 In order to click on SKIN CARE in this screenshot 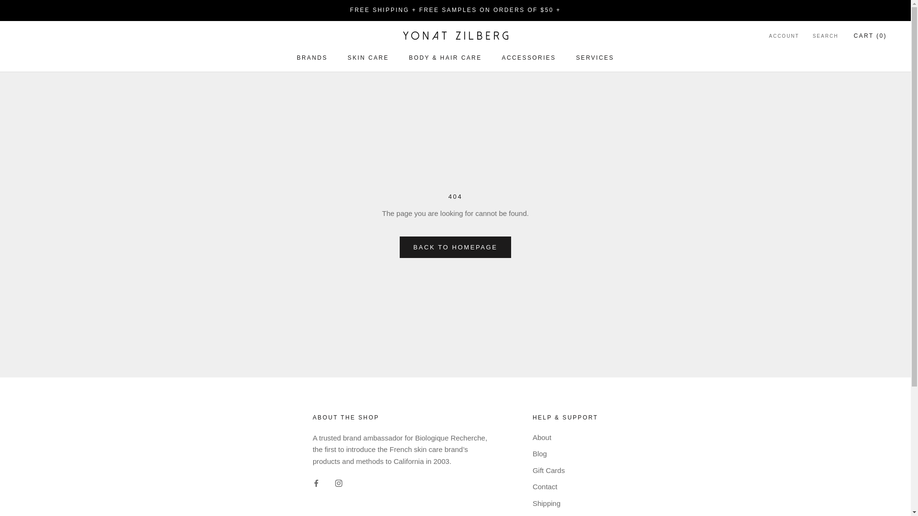, I will do `click(368, 58)`.